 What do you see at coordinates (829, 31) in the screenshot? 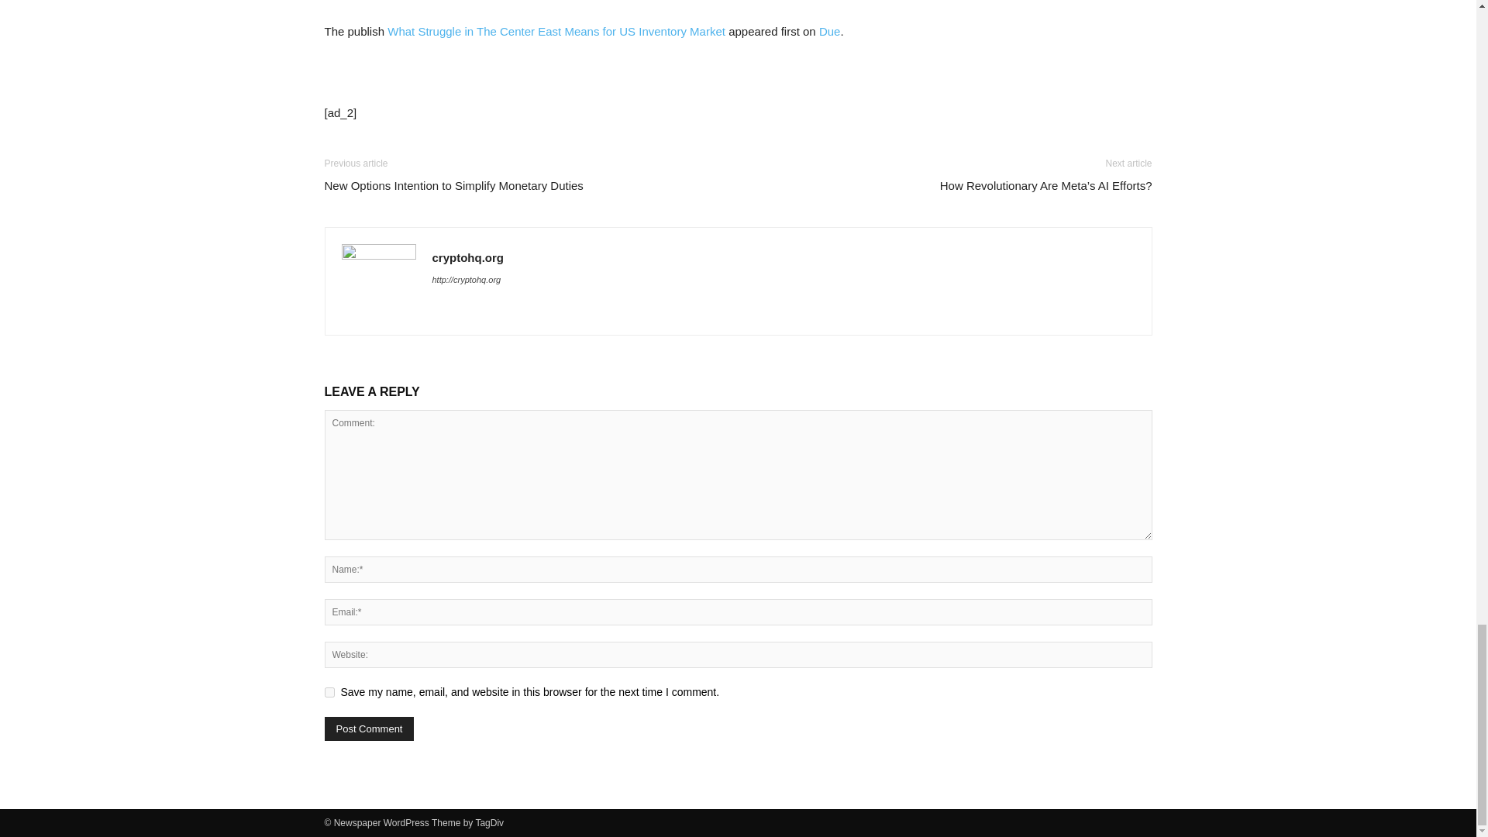
I see `Due` at bounding box center [829, 31].